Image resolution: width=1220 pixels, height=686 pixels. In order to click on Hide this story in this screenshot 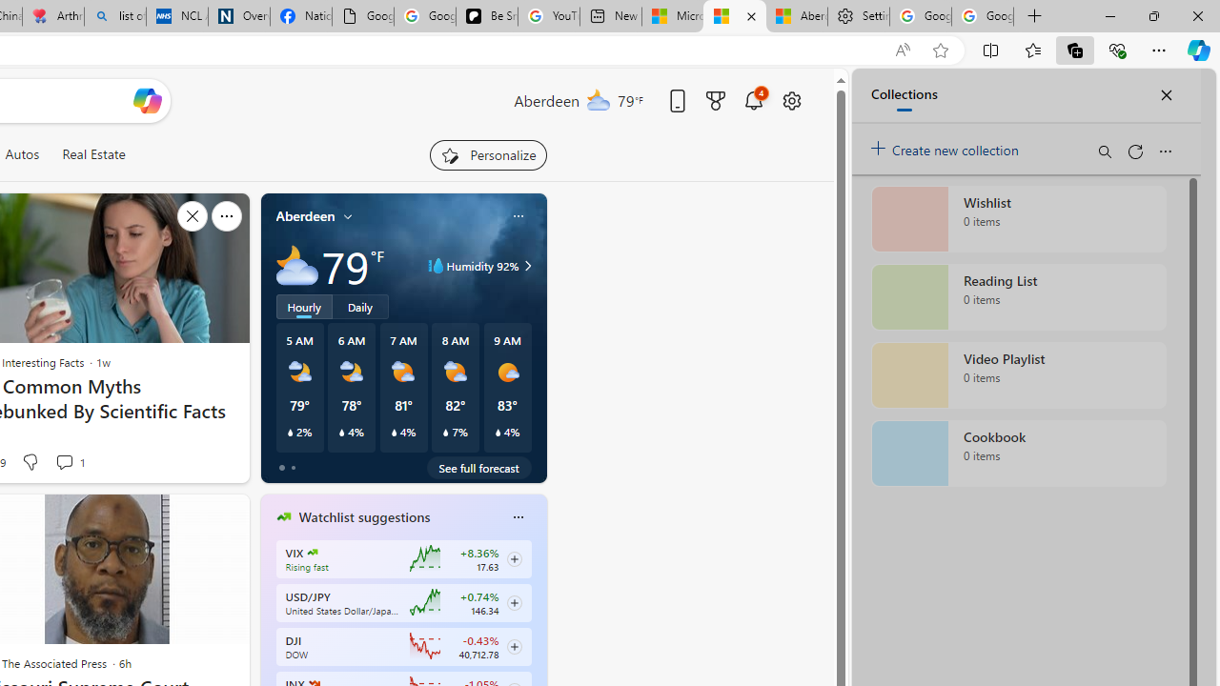, I will do `click(192, 516)`.